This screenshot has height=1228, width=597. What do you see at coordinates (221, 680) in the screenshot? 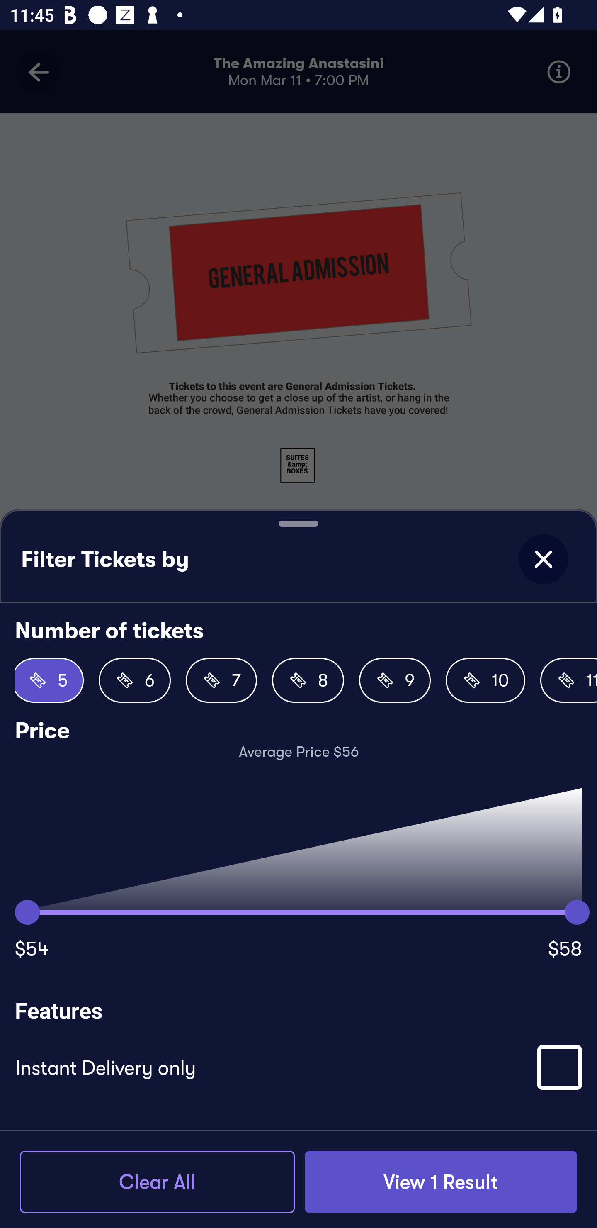
I see `7` at bounding box center [221, 680].